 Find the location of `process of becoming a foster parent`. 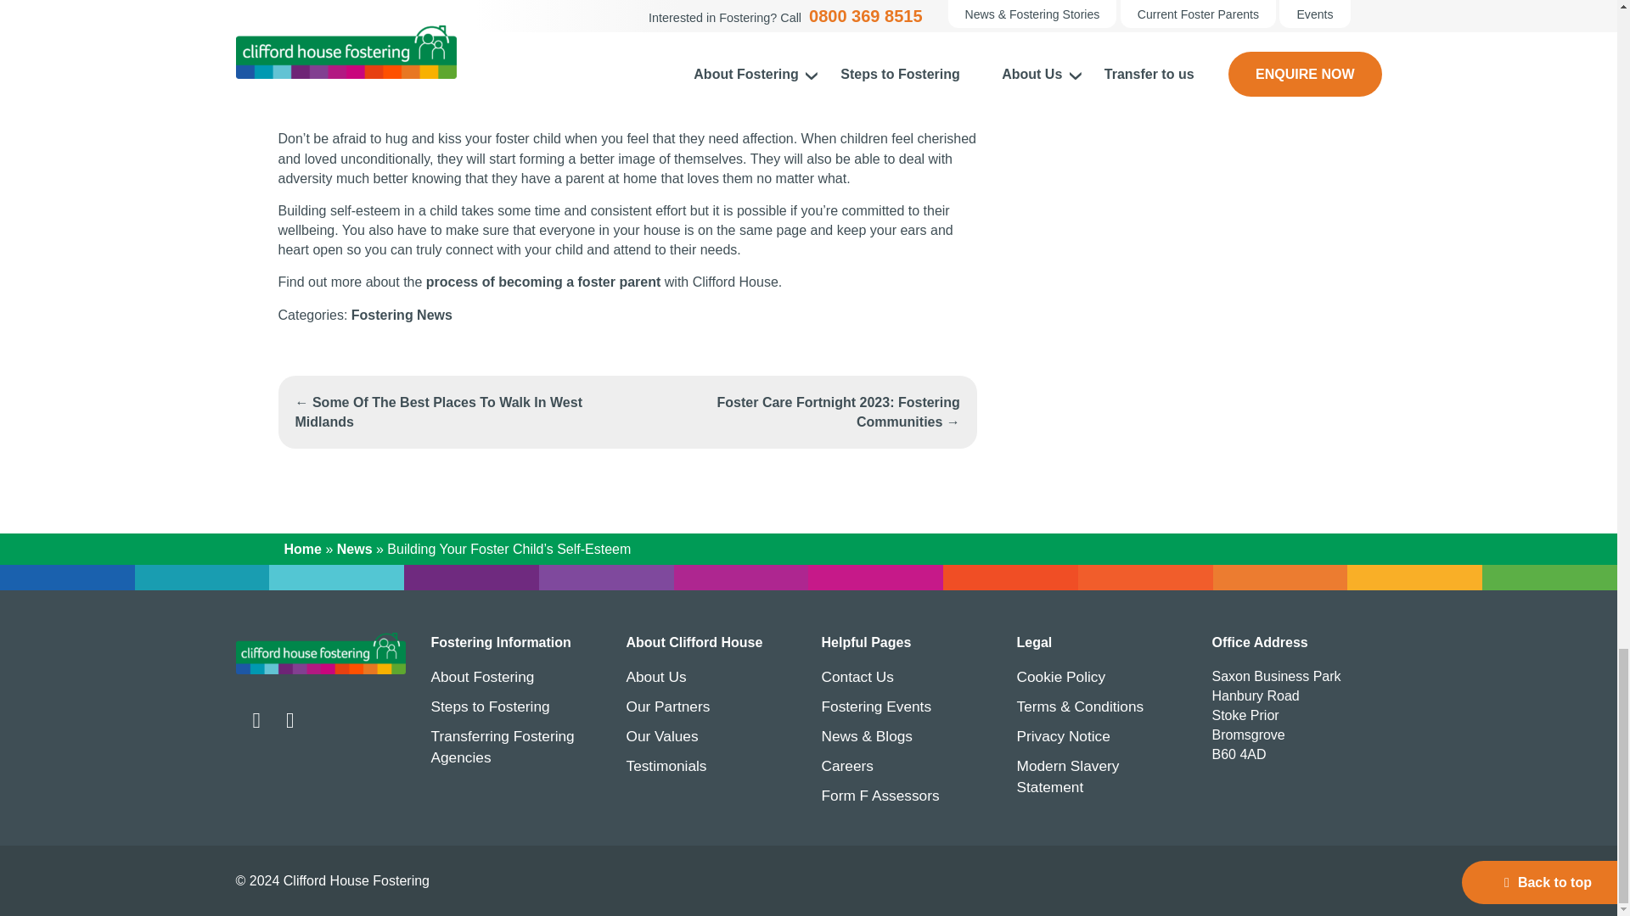

process of becoming a foster parent is located at coordinates (543, 282).